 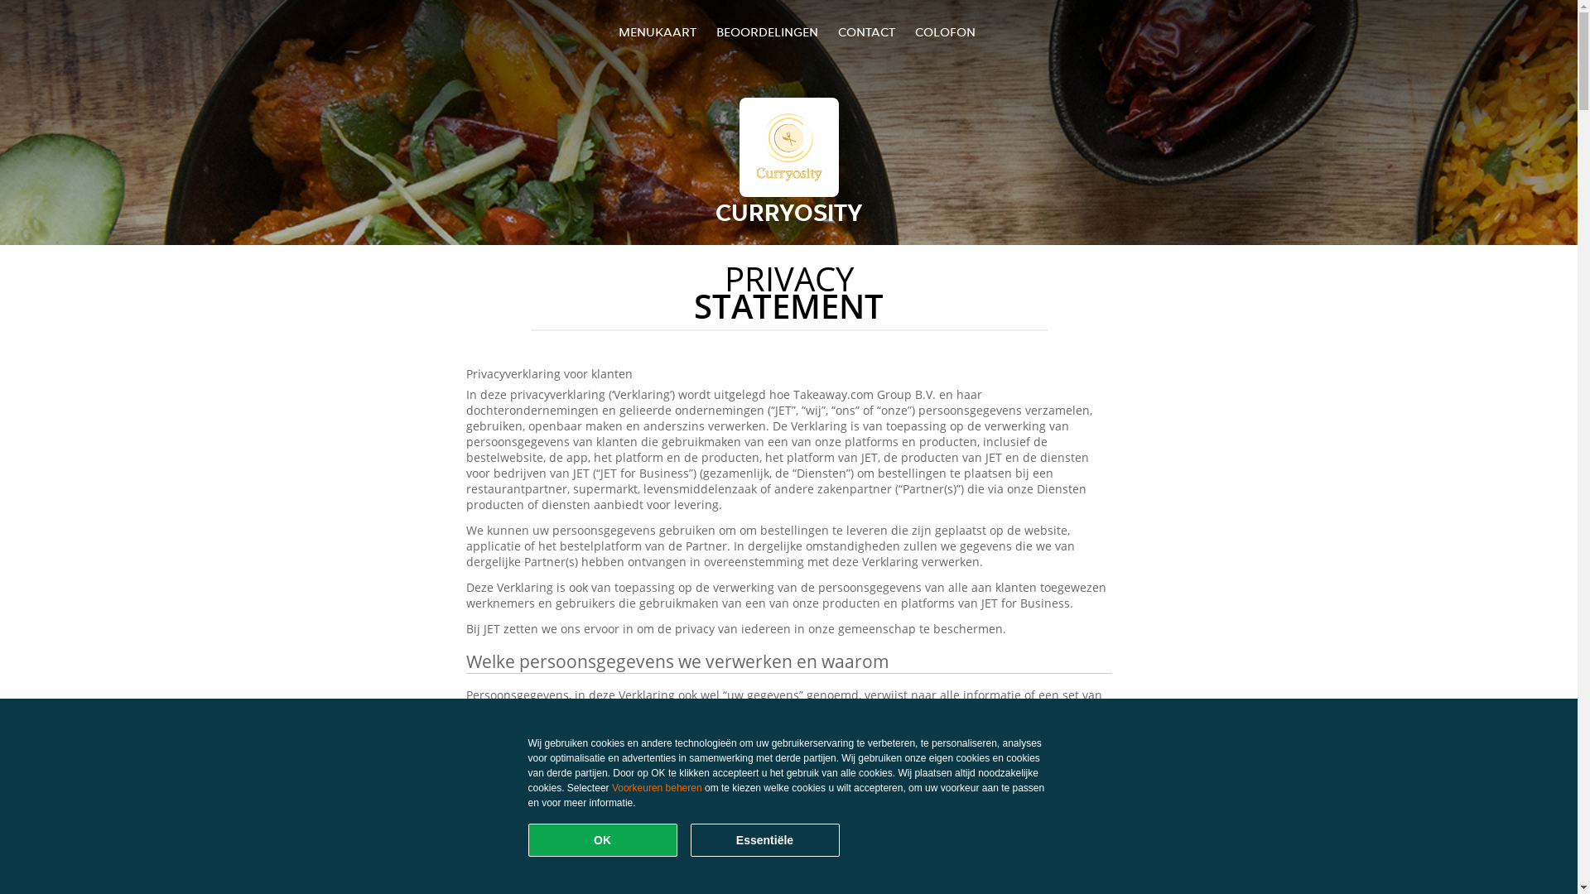 What do you see at coordinates (767, 31) in the screenshot?
I see `BEOORDELINGEN` at bounding box center [767, 31].